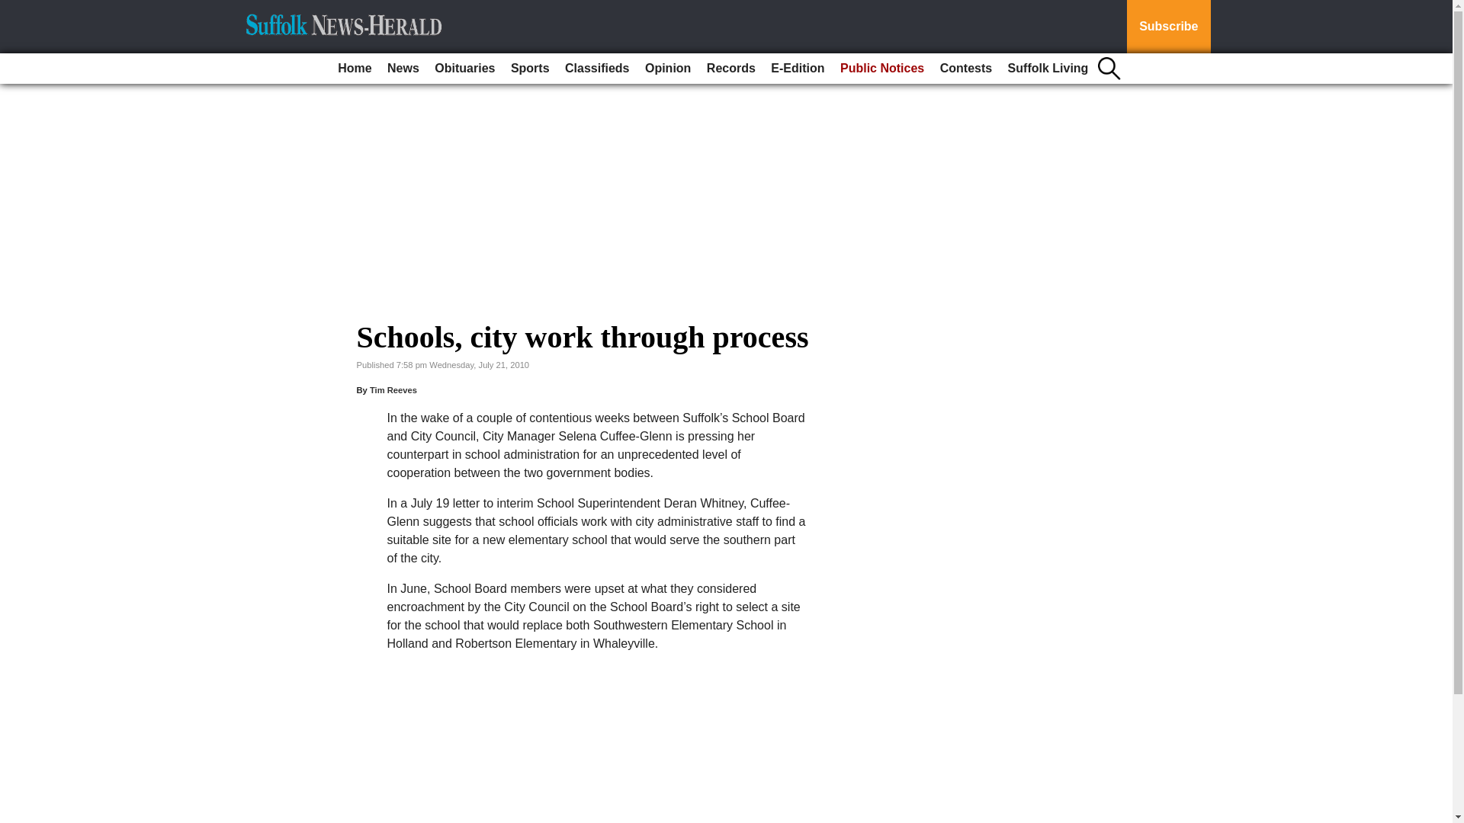  What do you see at coordinates (797, 69) in the screenshot?
I see `E-Edition` at bounding box center [797, 69].